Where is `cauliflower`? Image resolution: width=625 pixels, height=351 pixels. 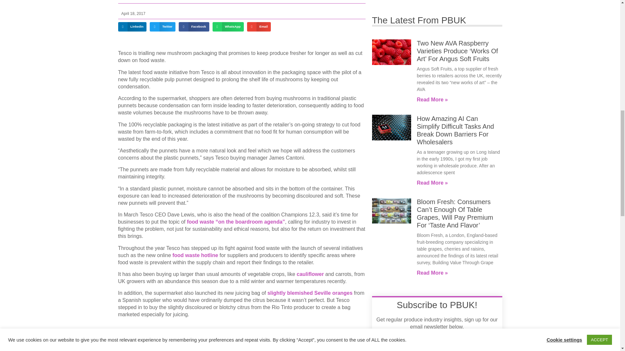
cauliflower is located at coordinates (310, 274).